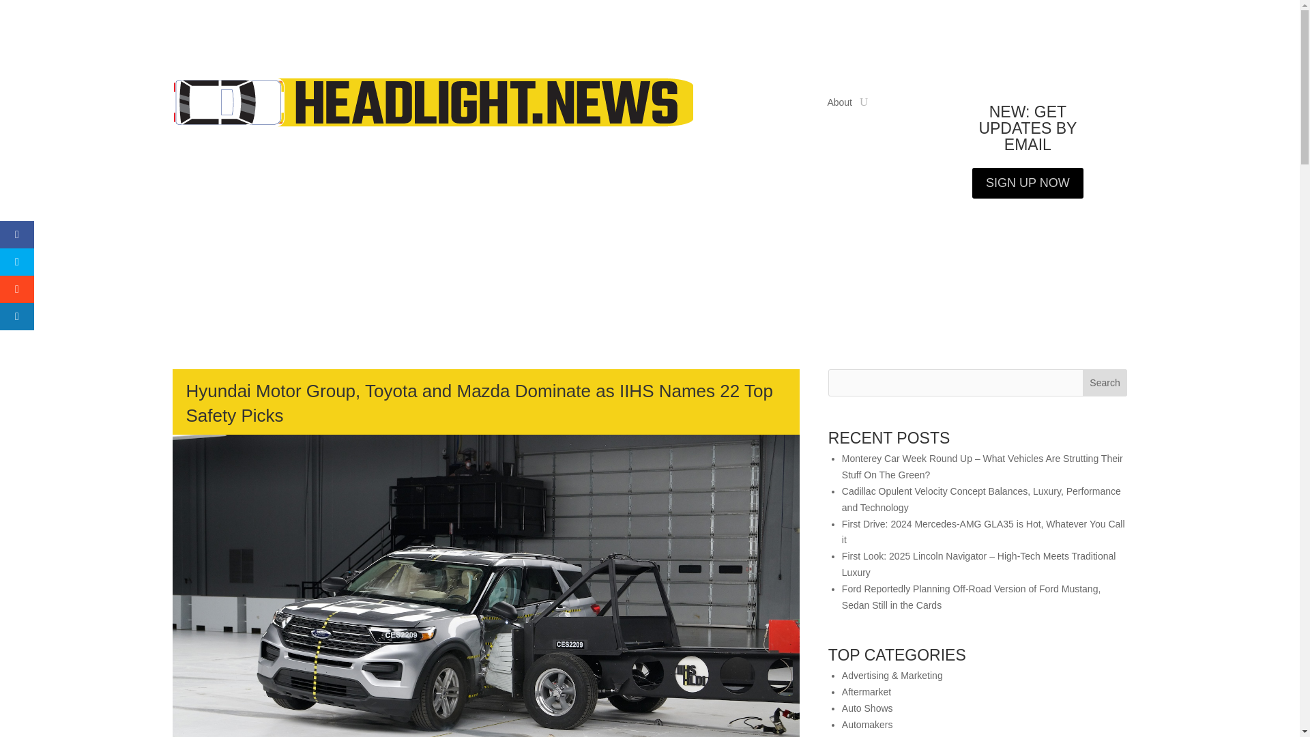  I want to click on SIGN UP NOW, so click(1028, 183).